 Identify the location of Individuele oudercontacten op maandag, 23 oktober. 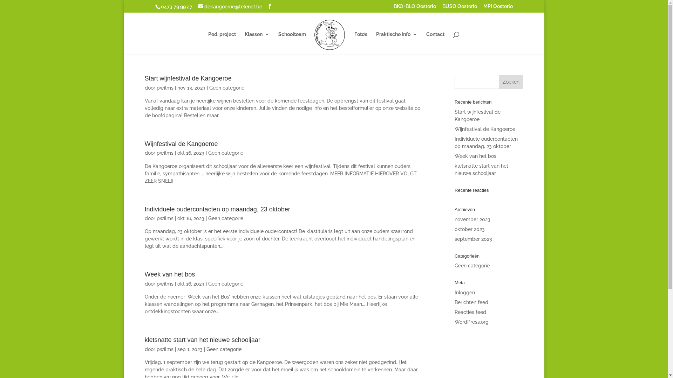
(217, 209).